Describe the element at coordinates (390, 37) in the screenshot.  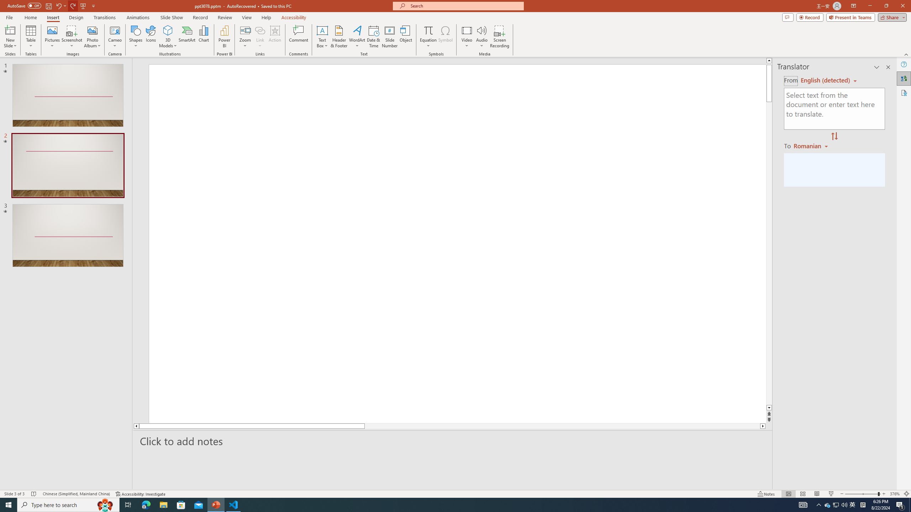
I see `Slide Number` at that location.